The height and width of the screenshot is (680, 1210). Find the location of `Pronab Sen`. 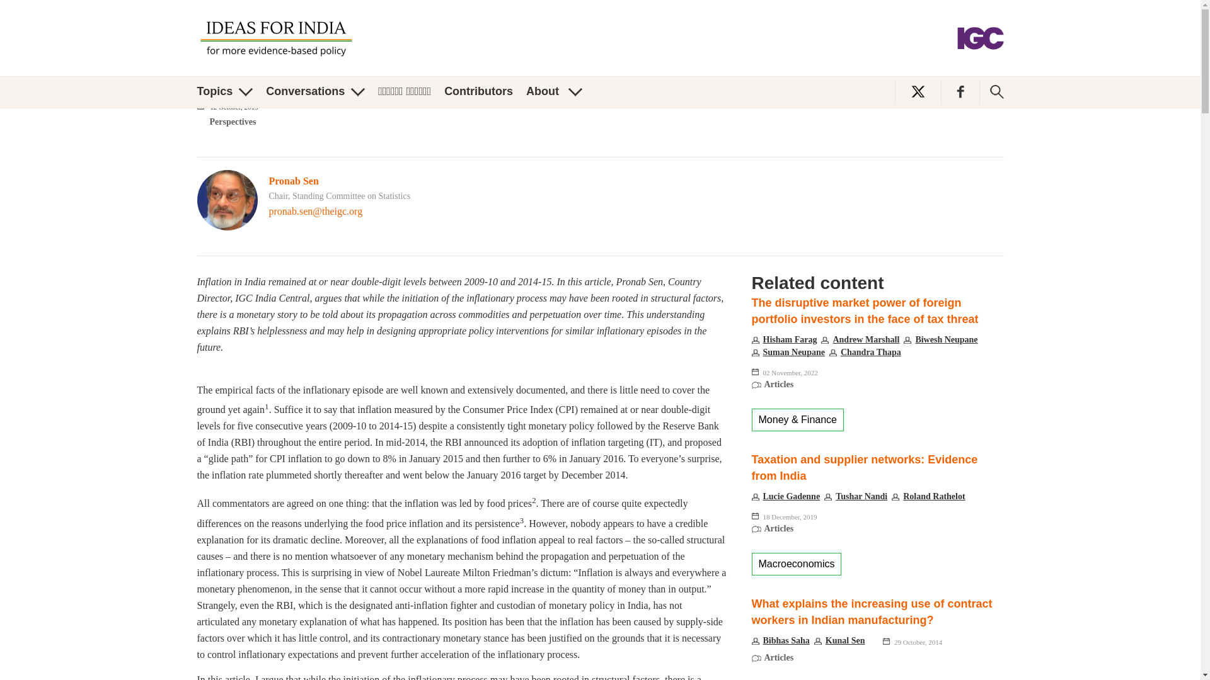

Pronab Sen is located at coordinates (293, 180).